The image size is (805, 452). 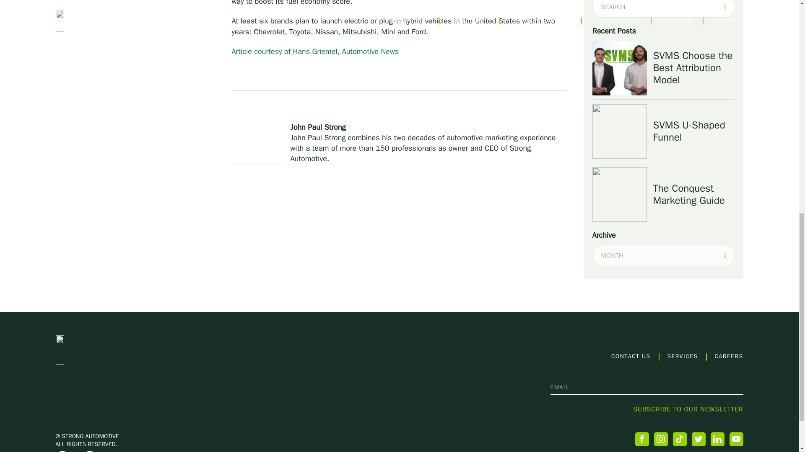 I want to click on Instagram, so click(x=661, y=439).